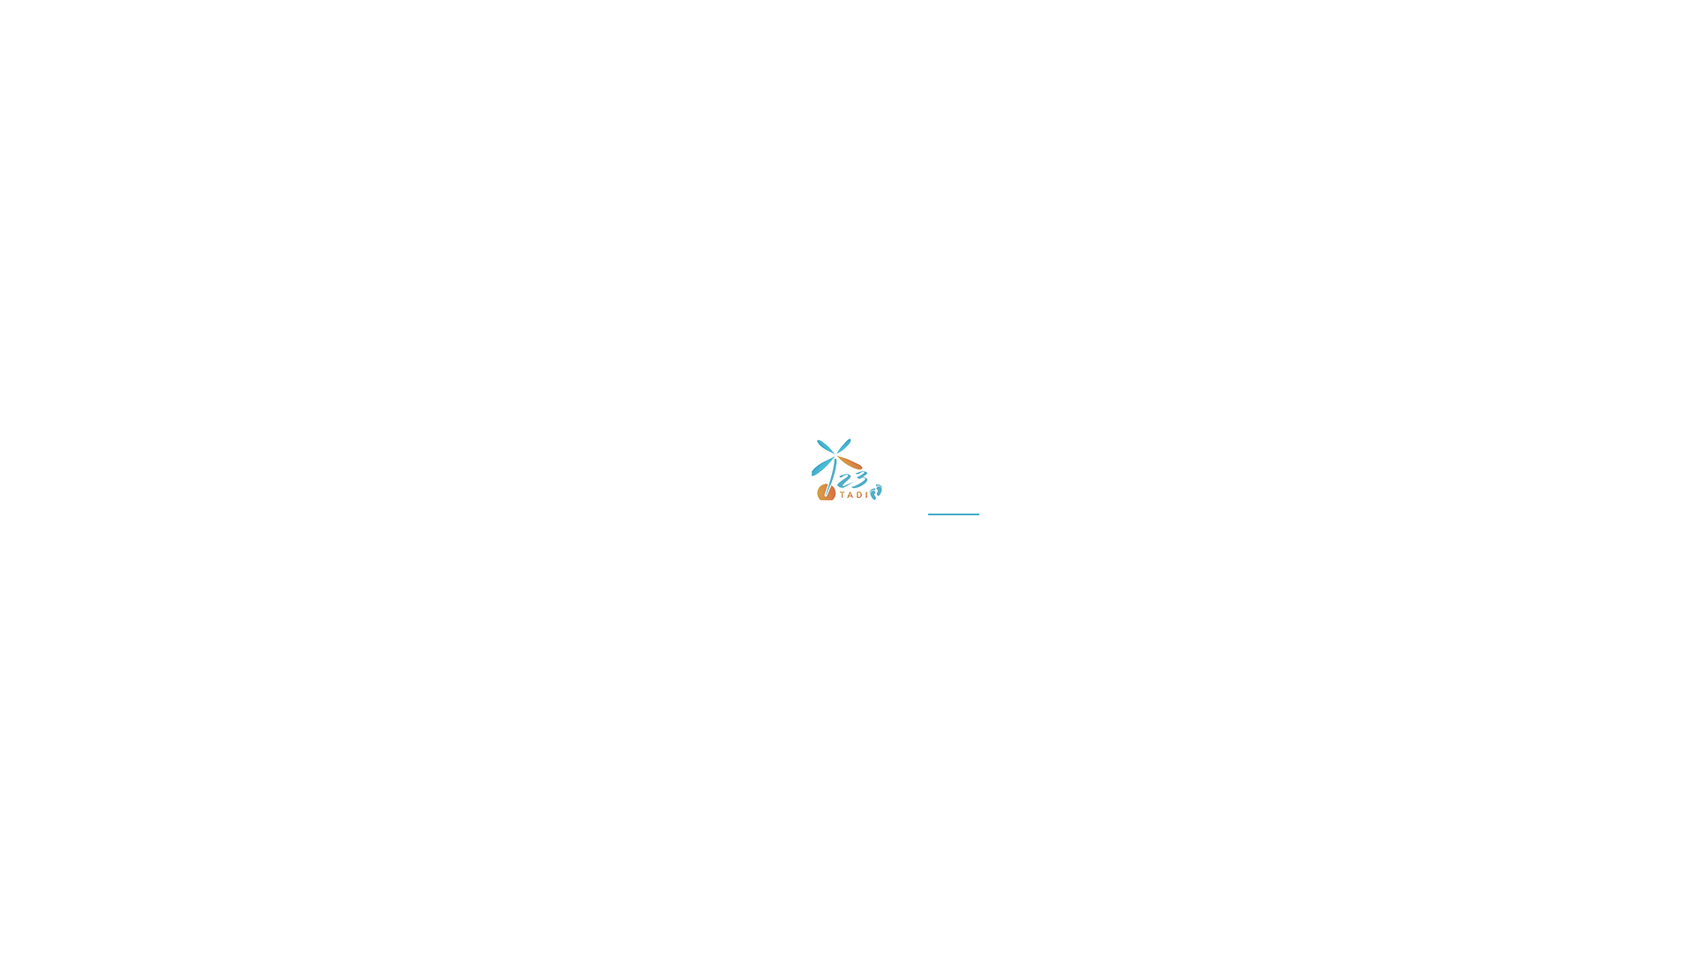  I want to click on VIDEO, so click(1332, 89).